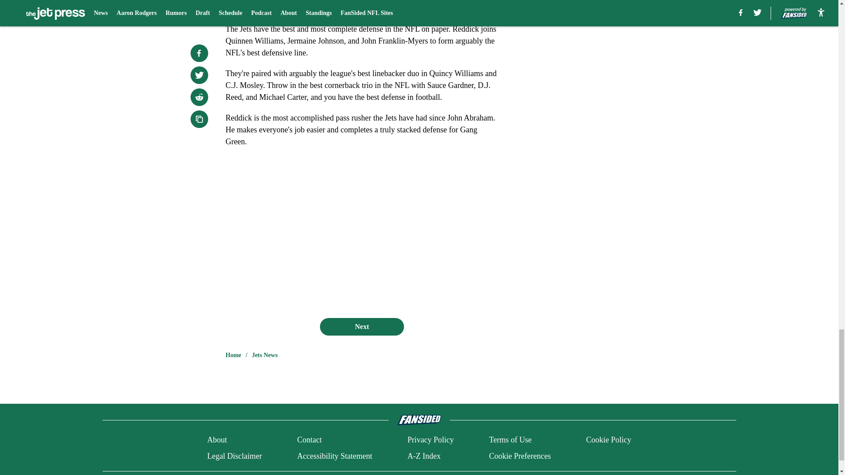  I want to click on Home, so click(233, 355).